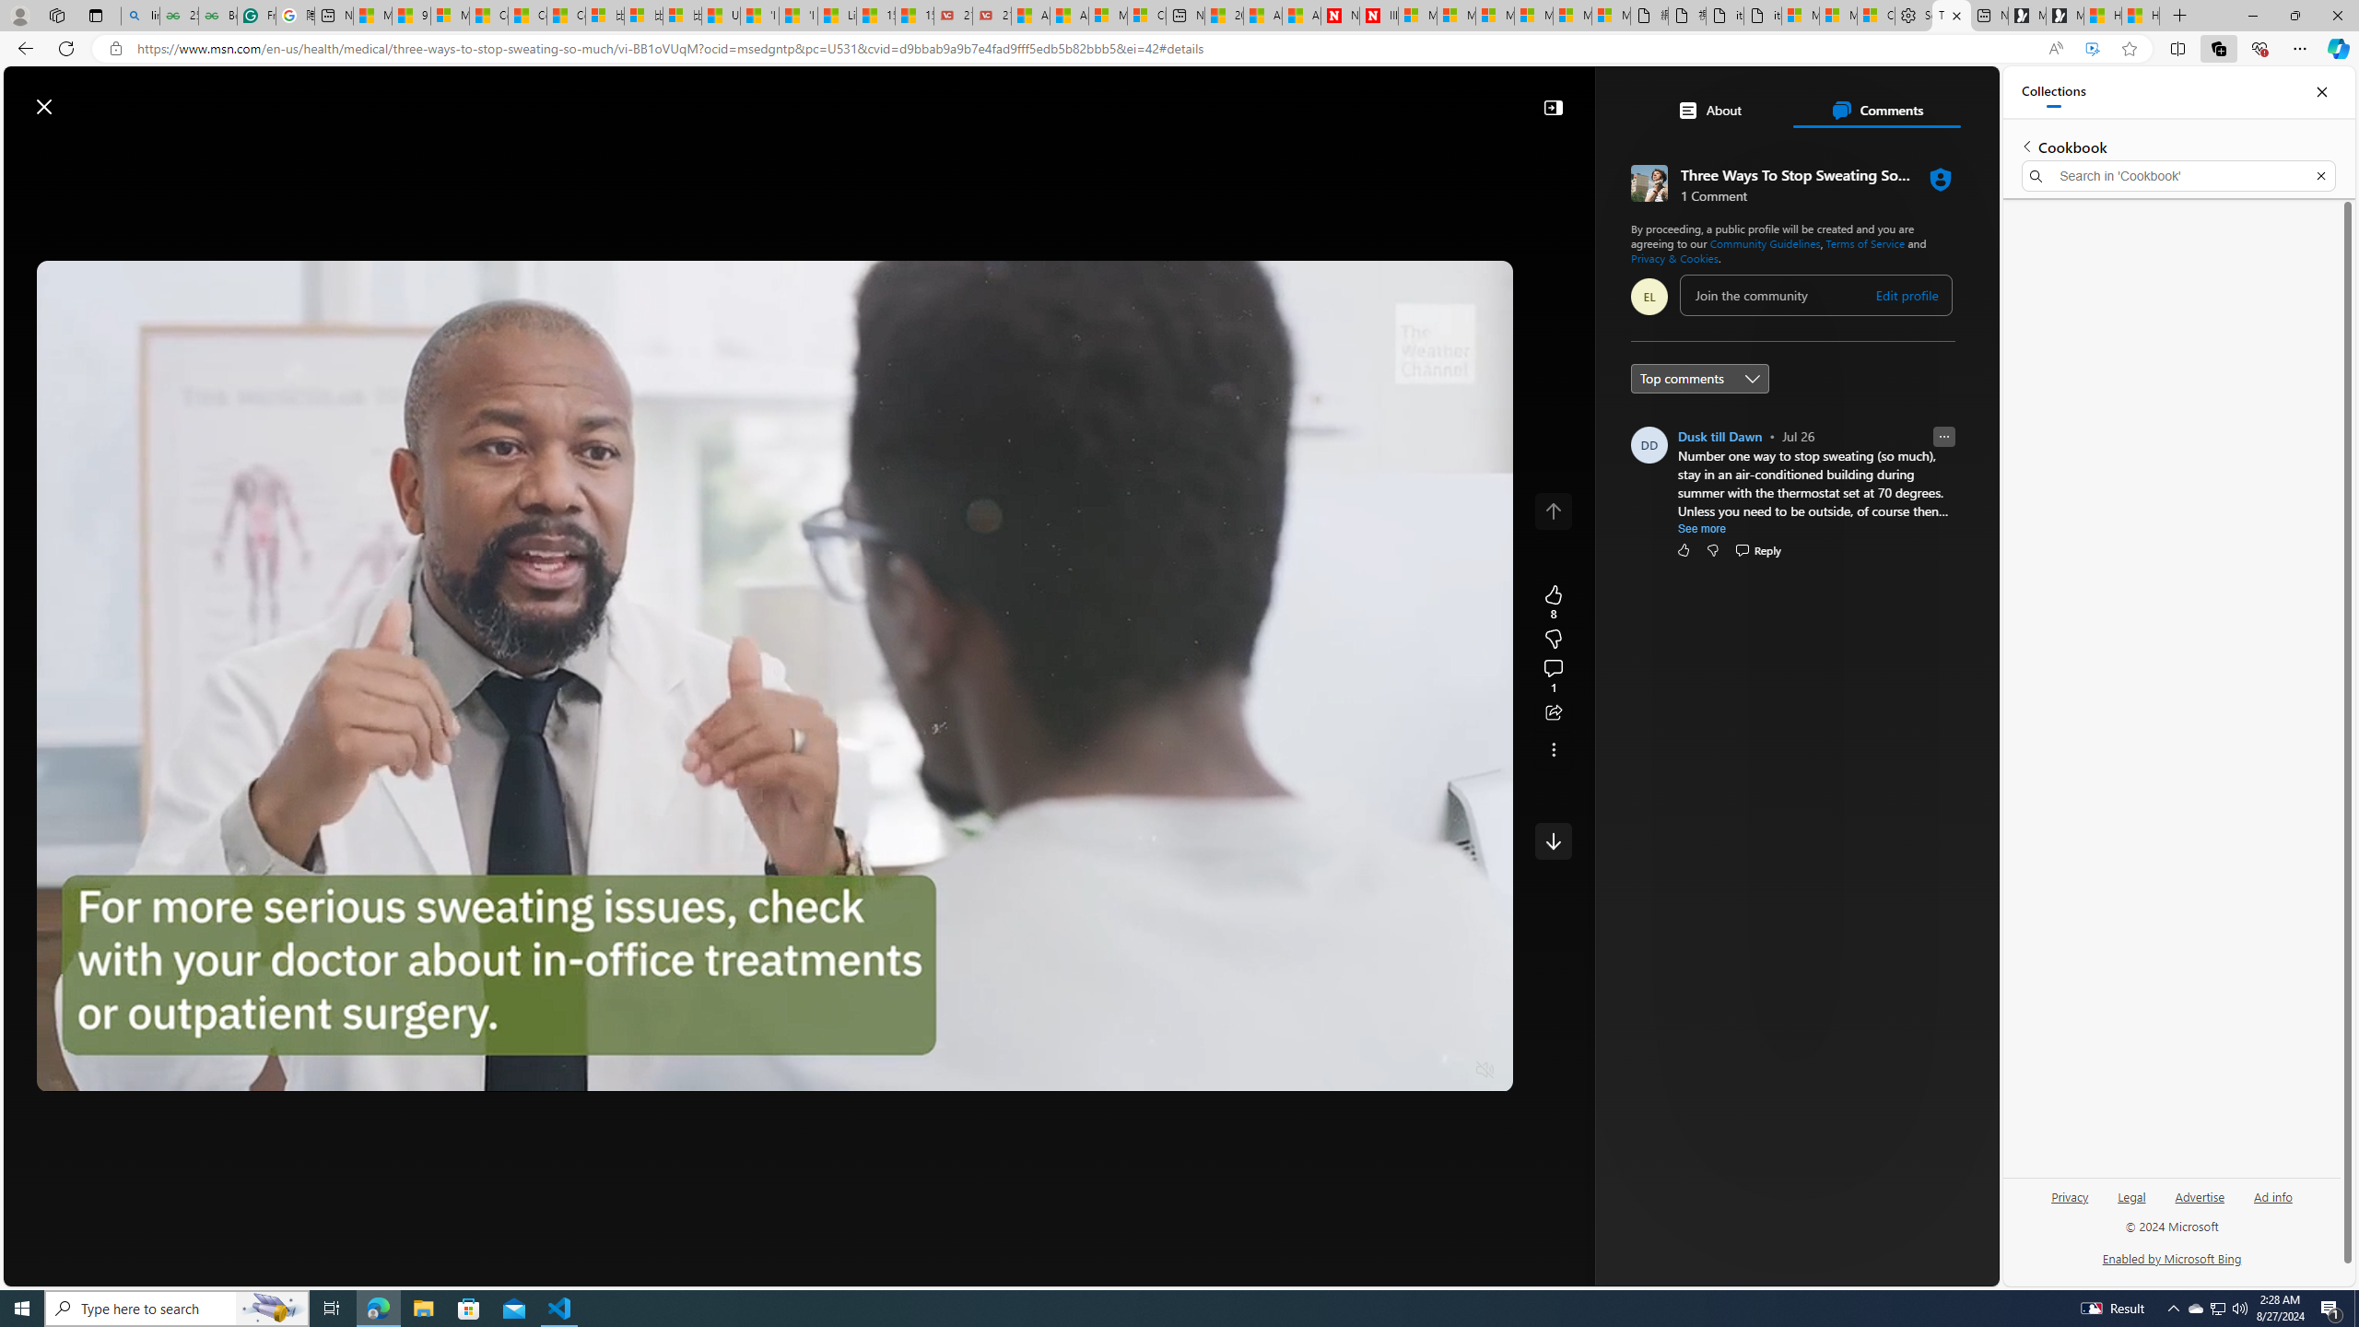  Describe the element at coordinates (2025, 146) in the screenshot. I see `Back to list of collections` at that location.